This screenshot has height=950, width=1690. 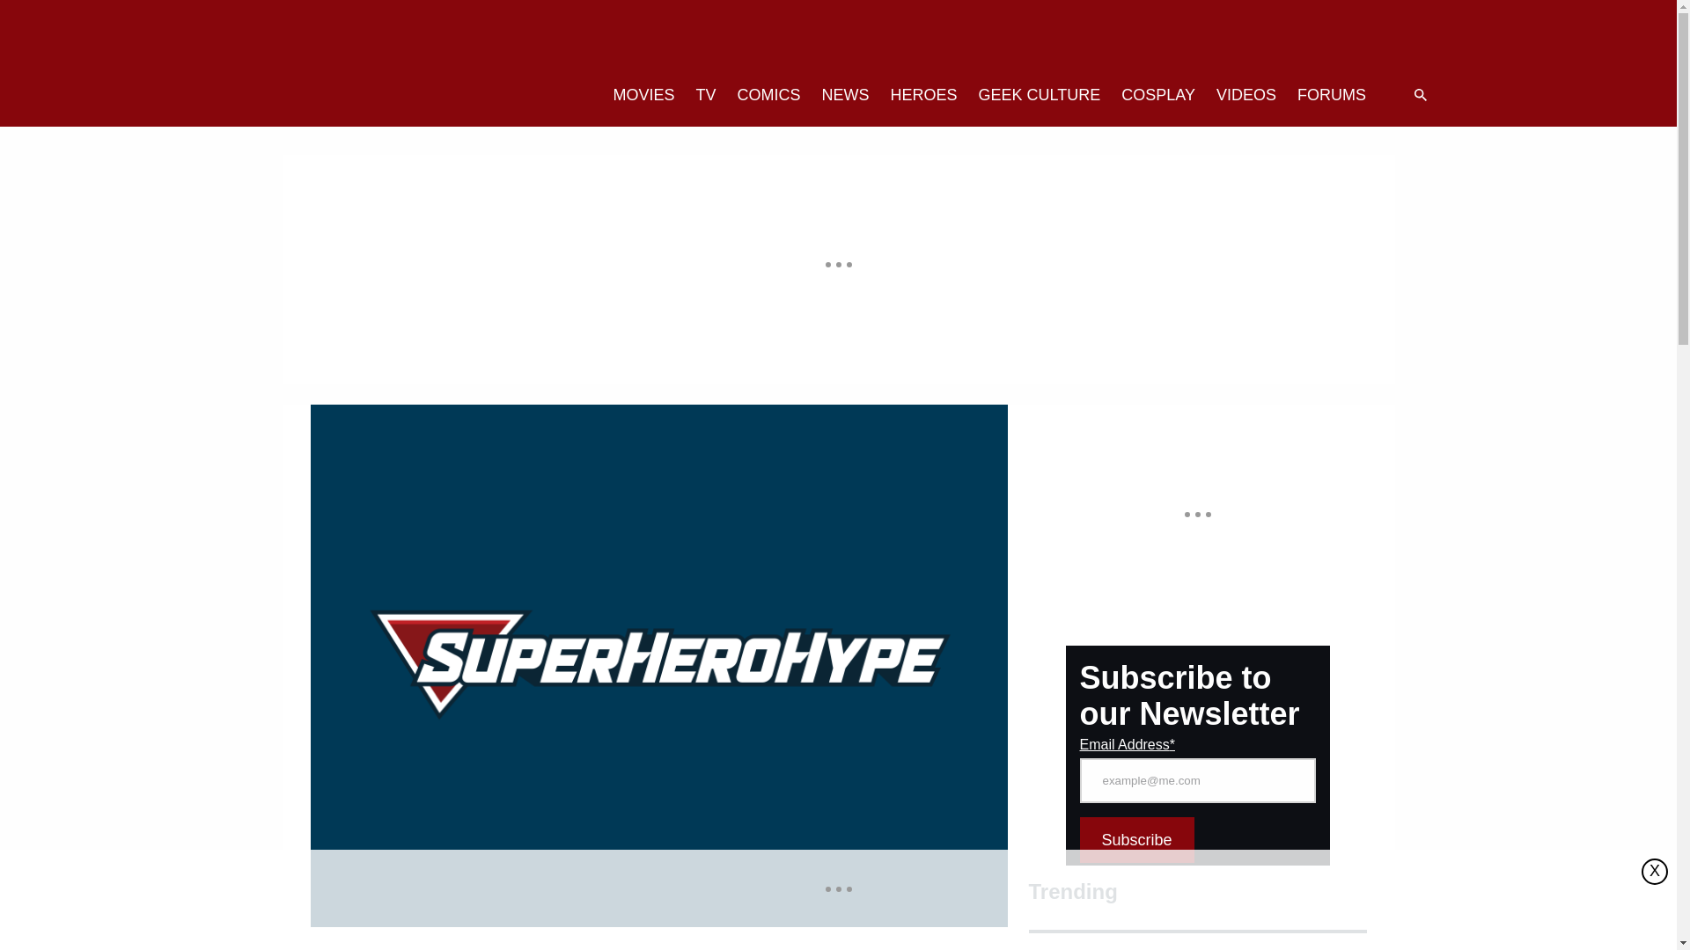 I want to click on FORUMS, so click(x=1331, y=95).